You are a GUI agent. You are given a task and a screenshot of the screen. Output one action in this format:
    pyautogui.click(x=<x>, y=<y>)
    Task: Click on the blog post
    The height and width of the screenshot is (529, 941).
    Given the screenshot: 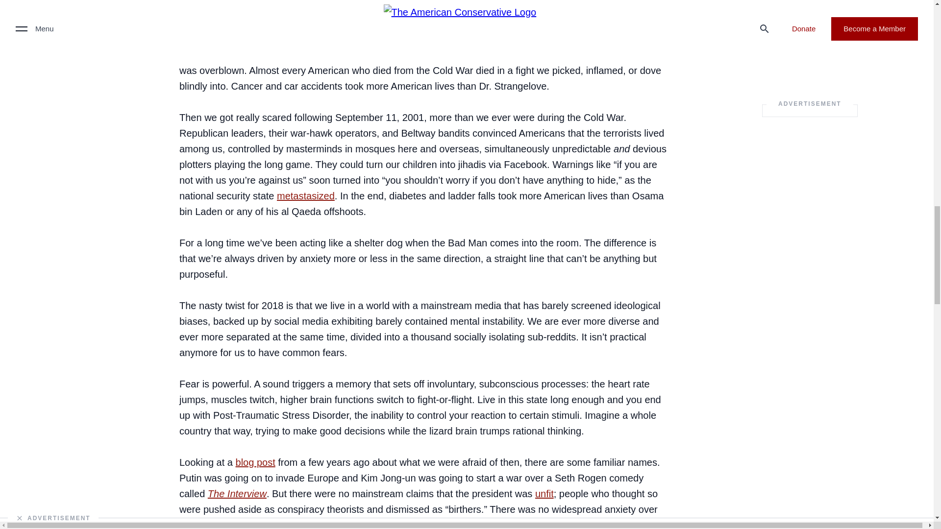 What is the action you would take?
    pyautogui.click(x=256, y=462)
    